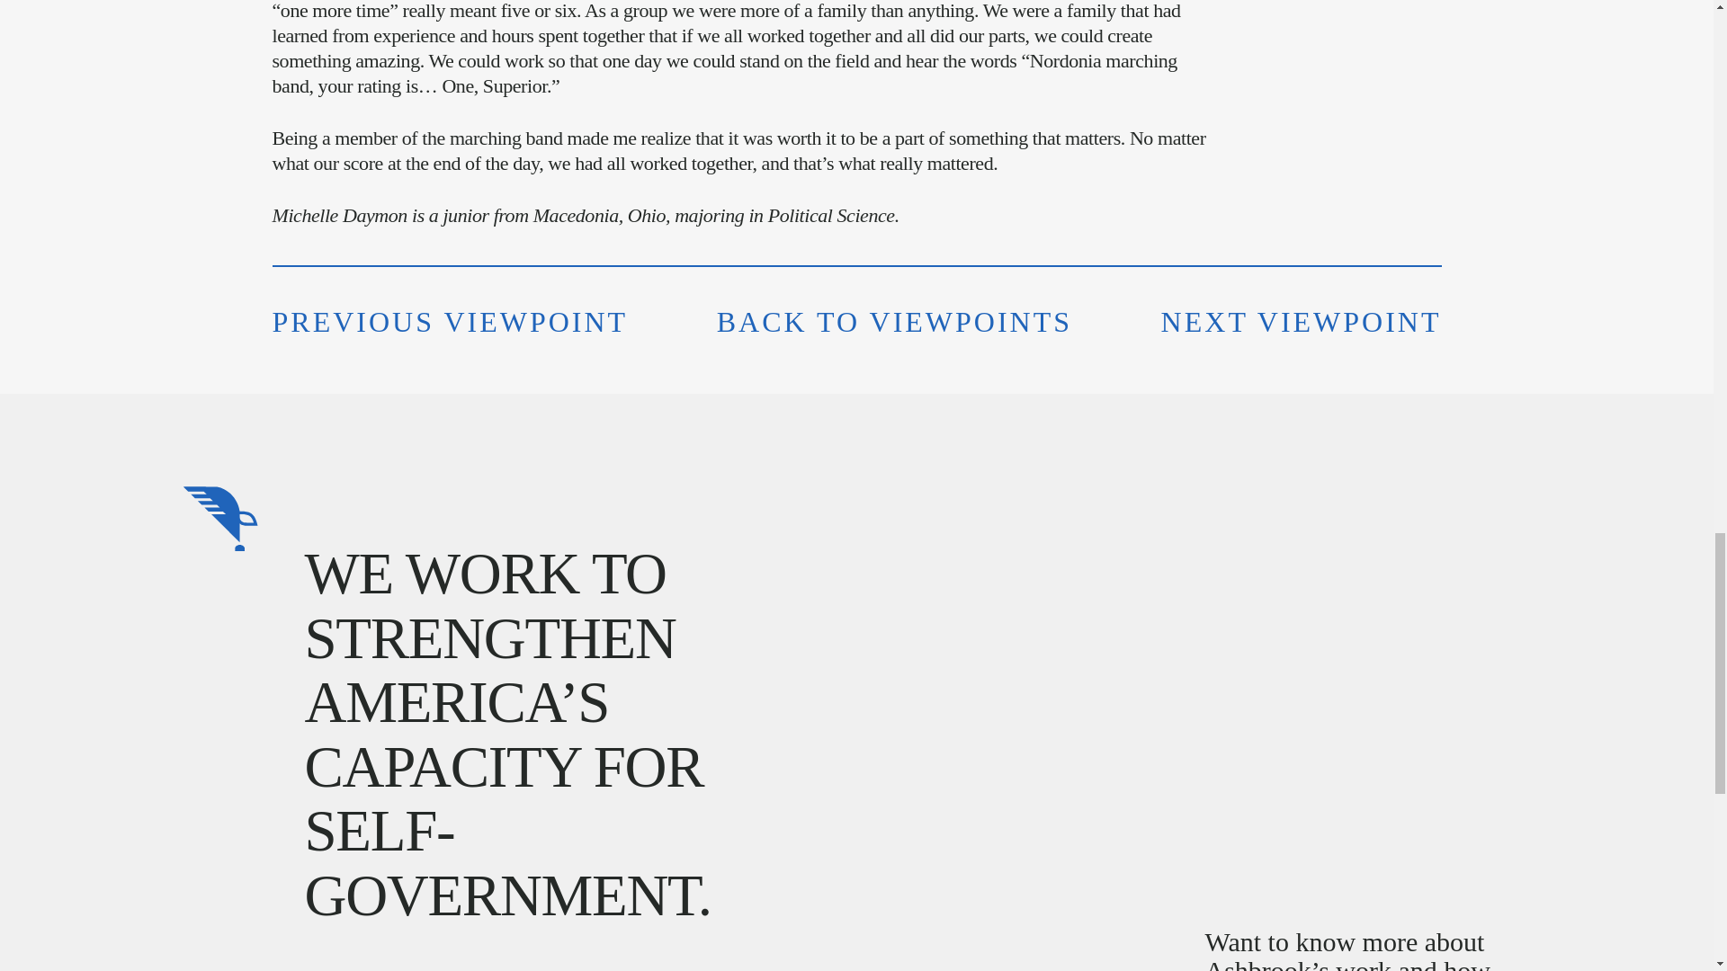 Image resolution: width=1727 pixels, height=971 pixels. I want to click on NEXT VIEWPOINT, so click(1301, 322).